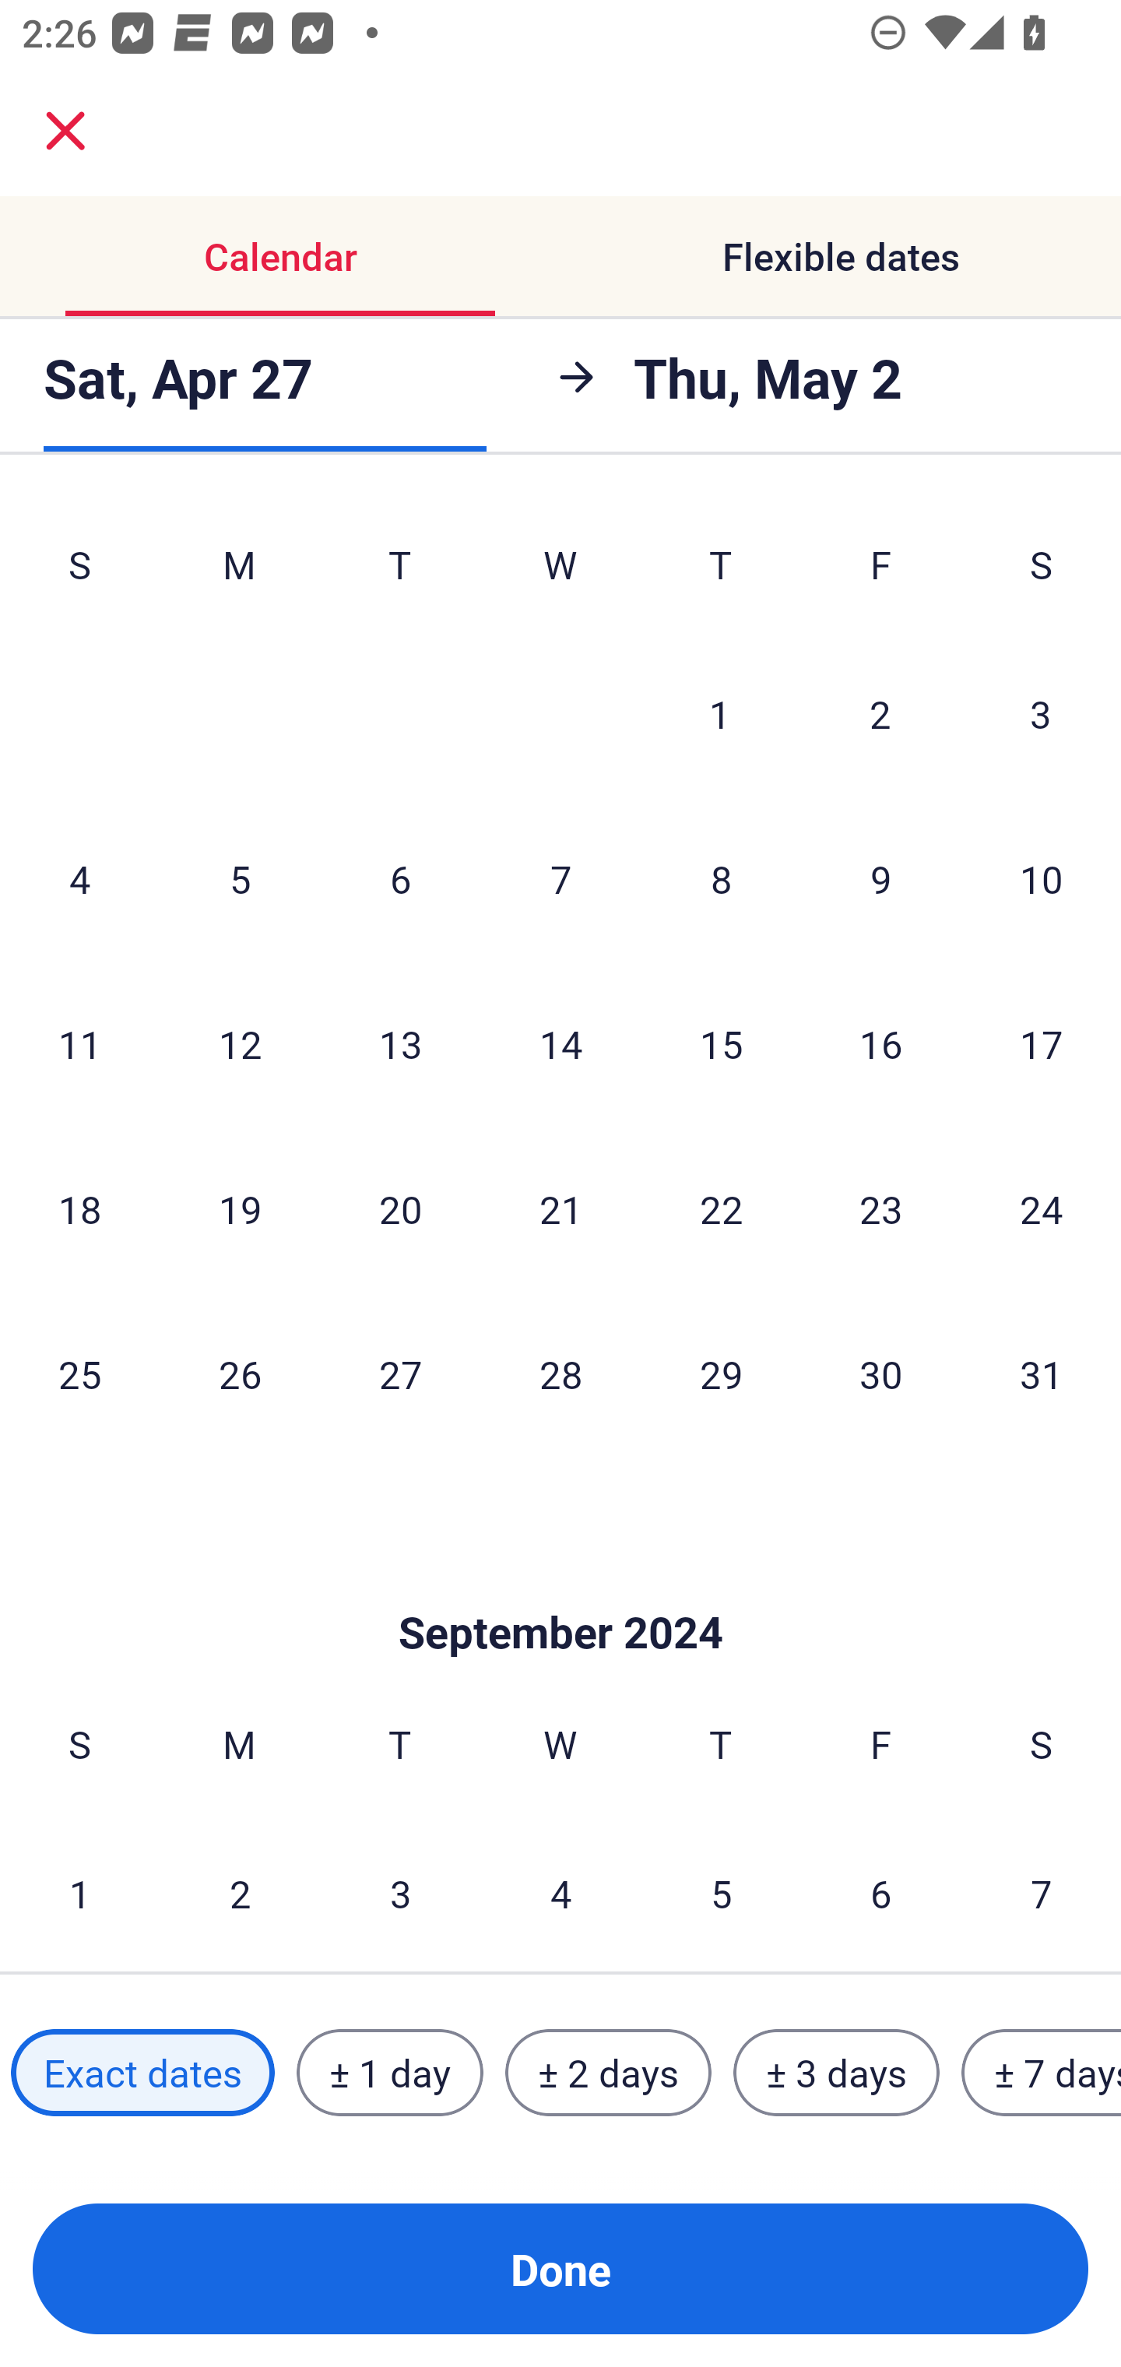 This screenshot has height=2367, width=1121. I want to click on 30 Friday, August 30, 2024, so click(881, 1373).